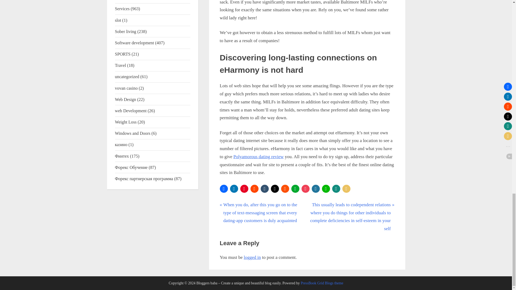 This screenshot has height=290, width=516. Describe the element at coordinates (258, 156) in the screenshot. I see `Polyamorous dating review` at that location.